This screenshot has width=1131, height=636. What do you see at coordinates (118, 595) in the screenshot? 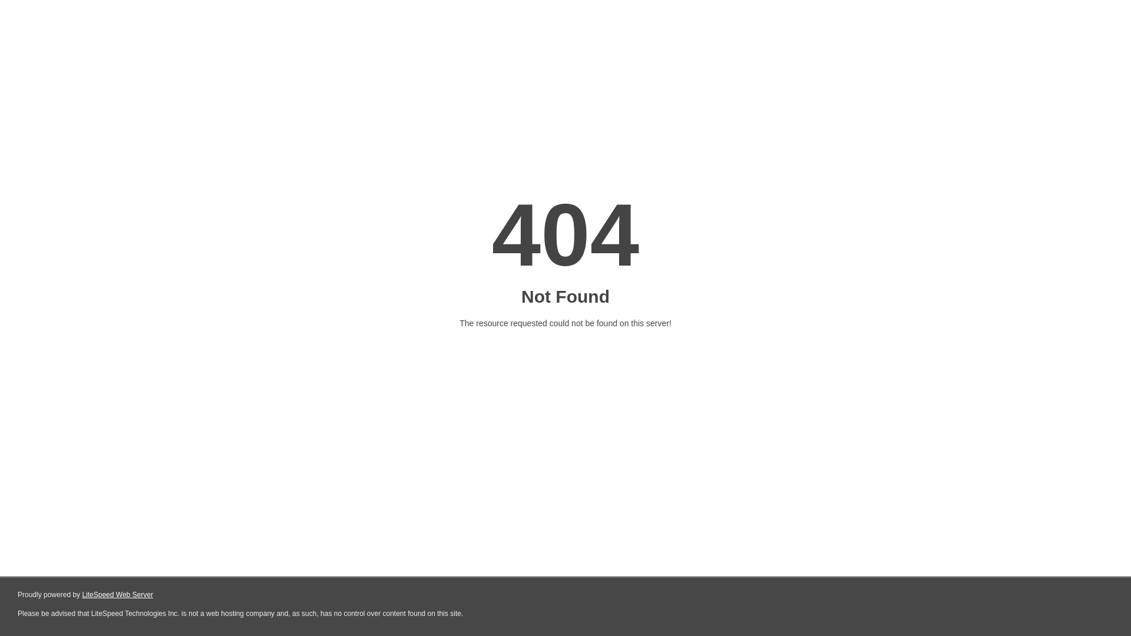
I see `LiteSpeed Web Server` at bounding box center [118, 595].